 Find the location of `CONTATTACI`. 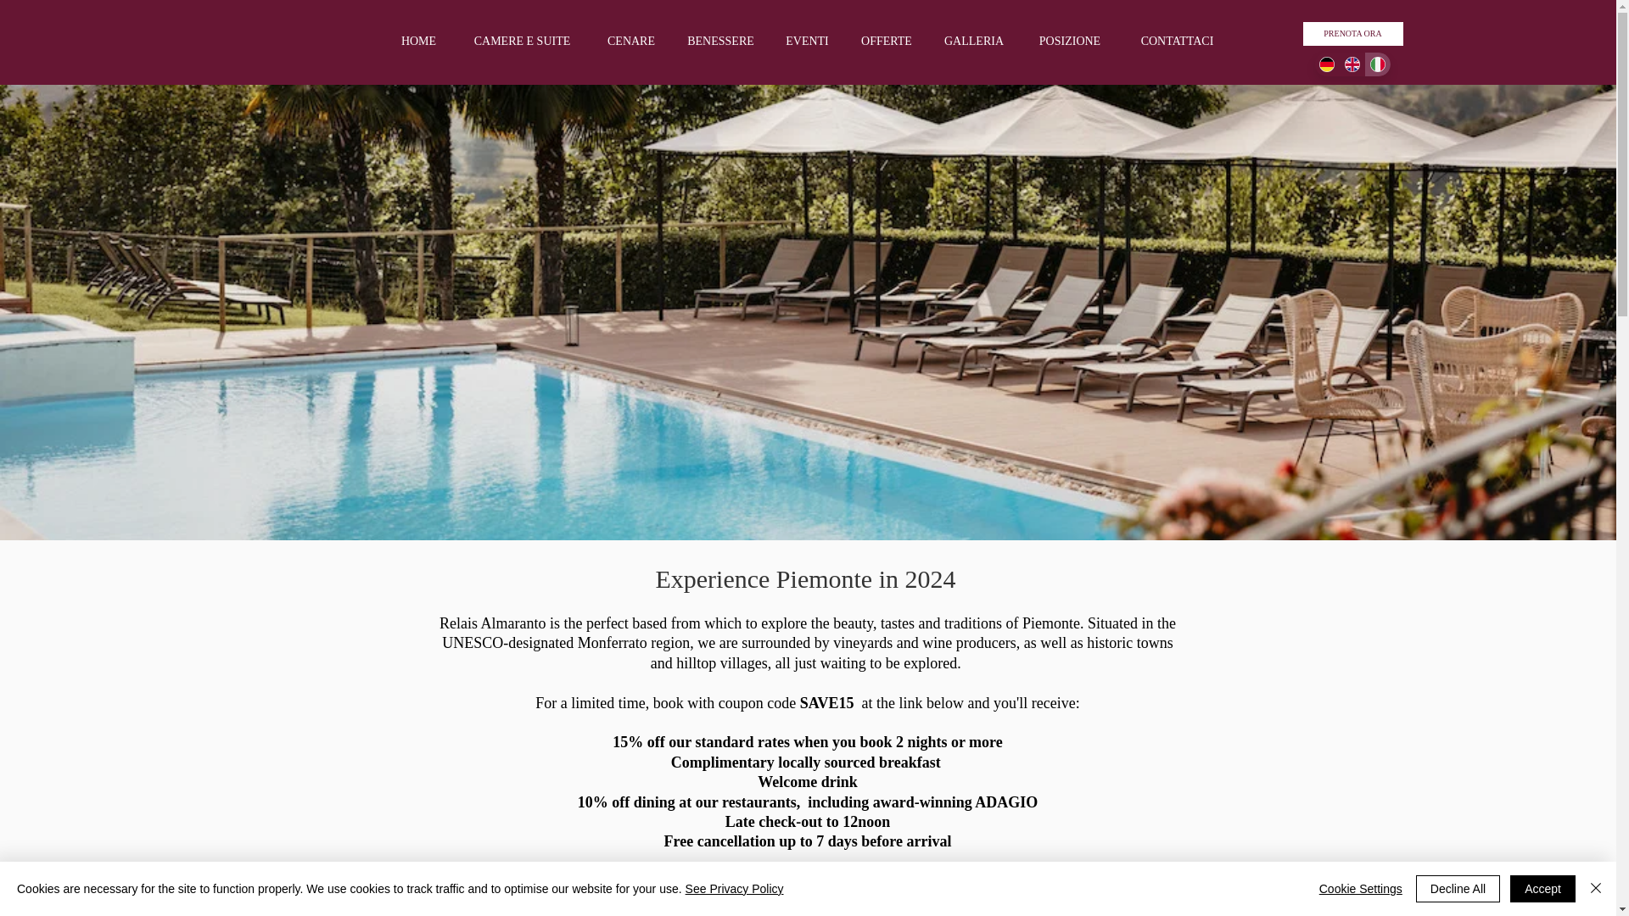

CONTATTACI is located at coordinates (1176, 34).